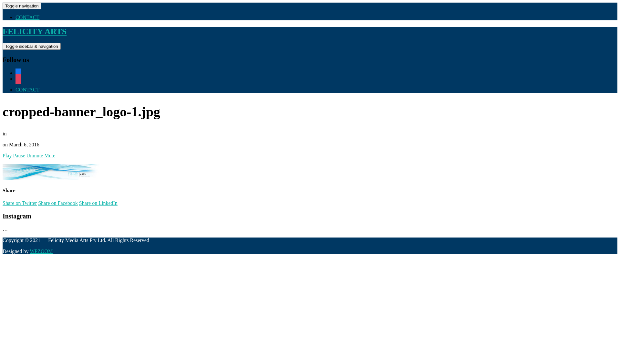 This screenshot has height=349, width=620. Describe the element at coordinates (18, 79) in the screenshot. I see `instagram` at that location.